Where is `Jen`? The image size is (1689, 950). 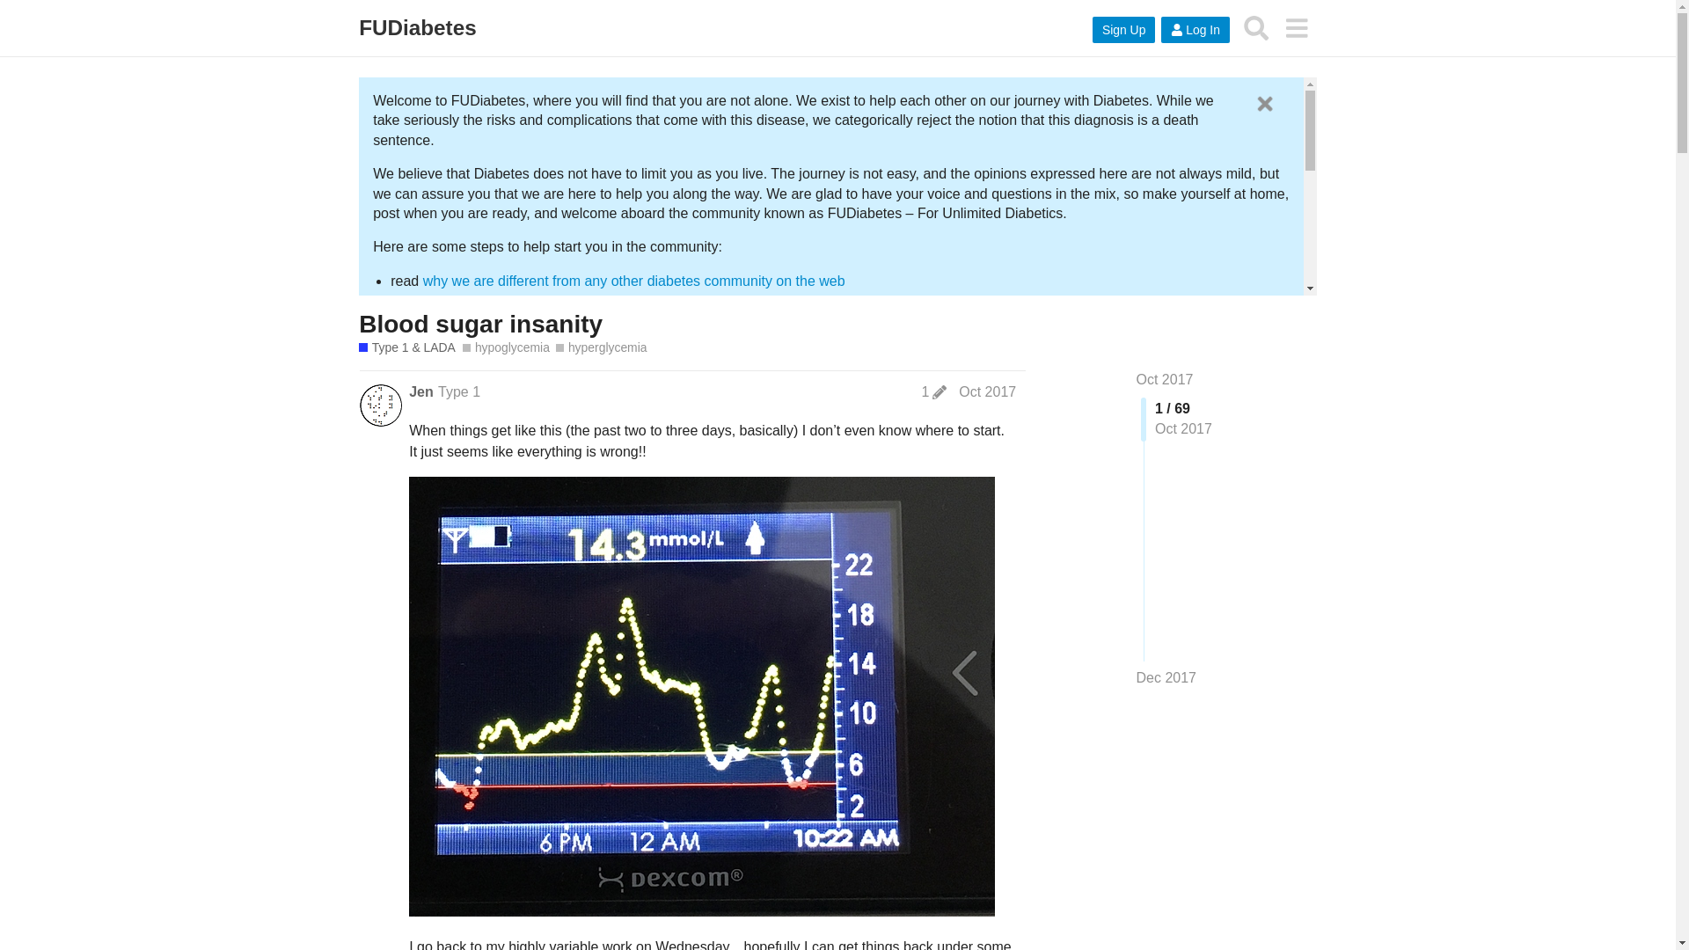 Jen is located at coordinates (420, 392).